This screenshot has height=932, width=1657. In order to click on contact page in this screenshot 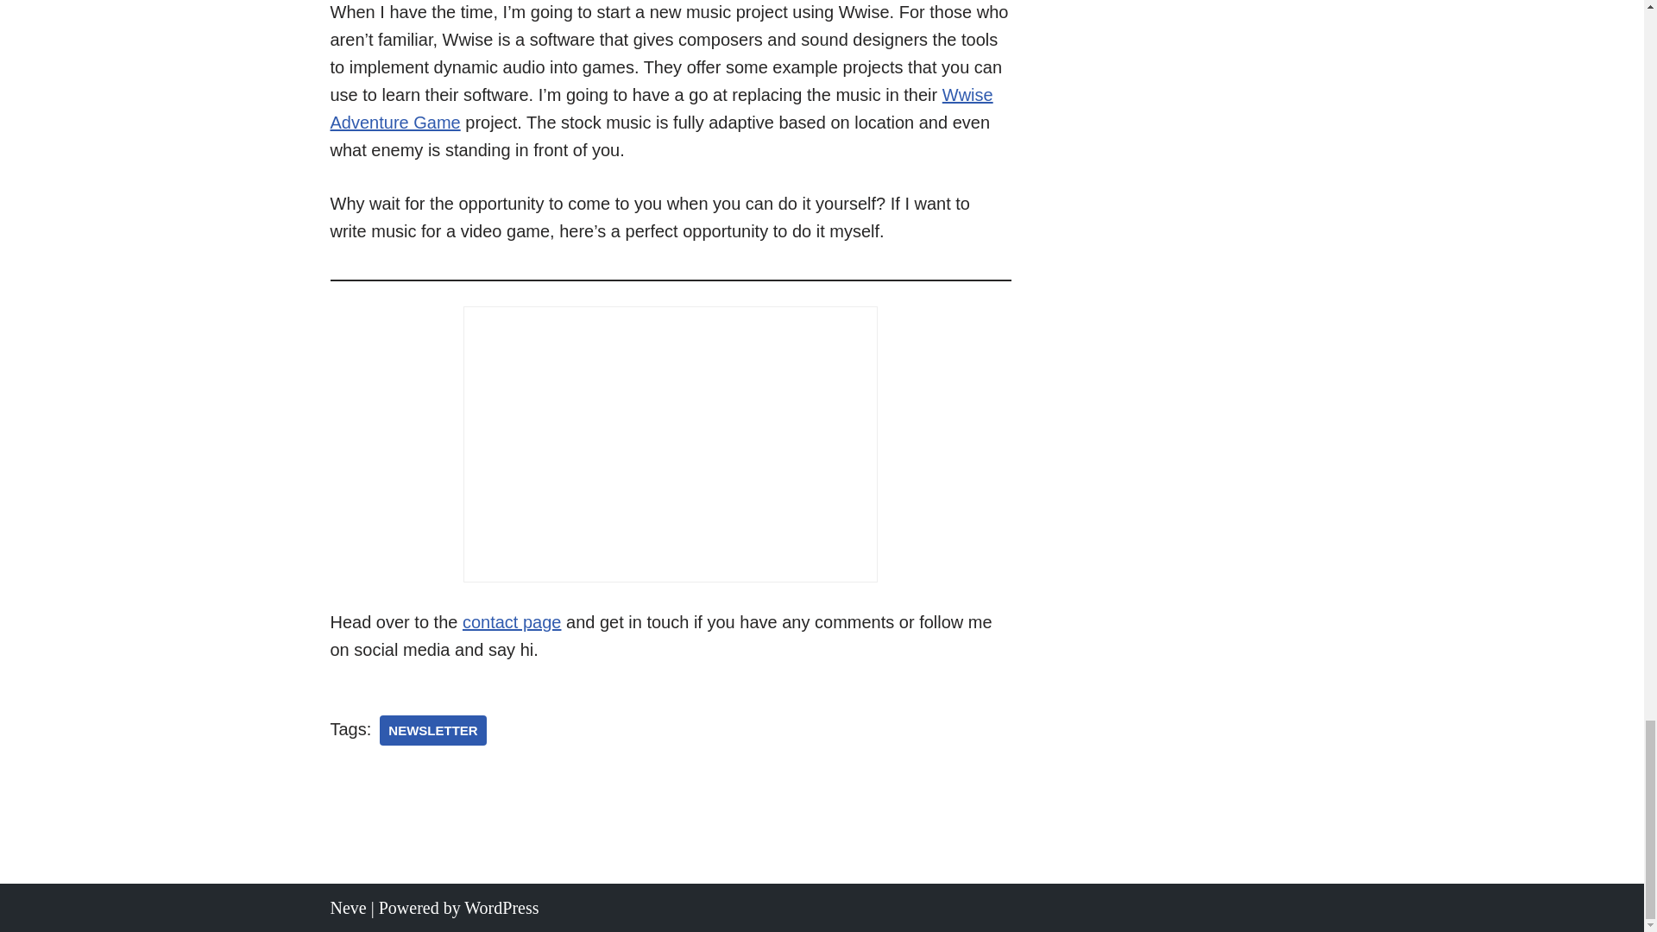, I will do `click(511, 621)`.